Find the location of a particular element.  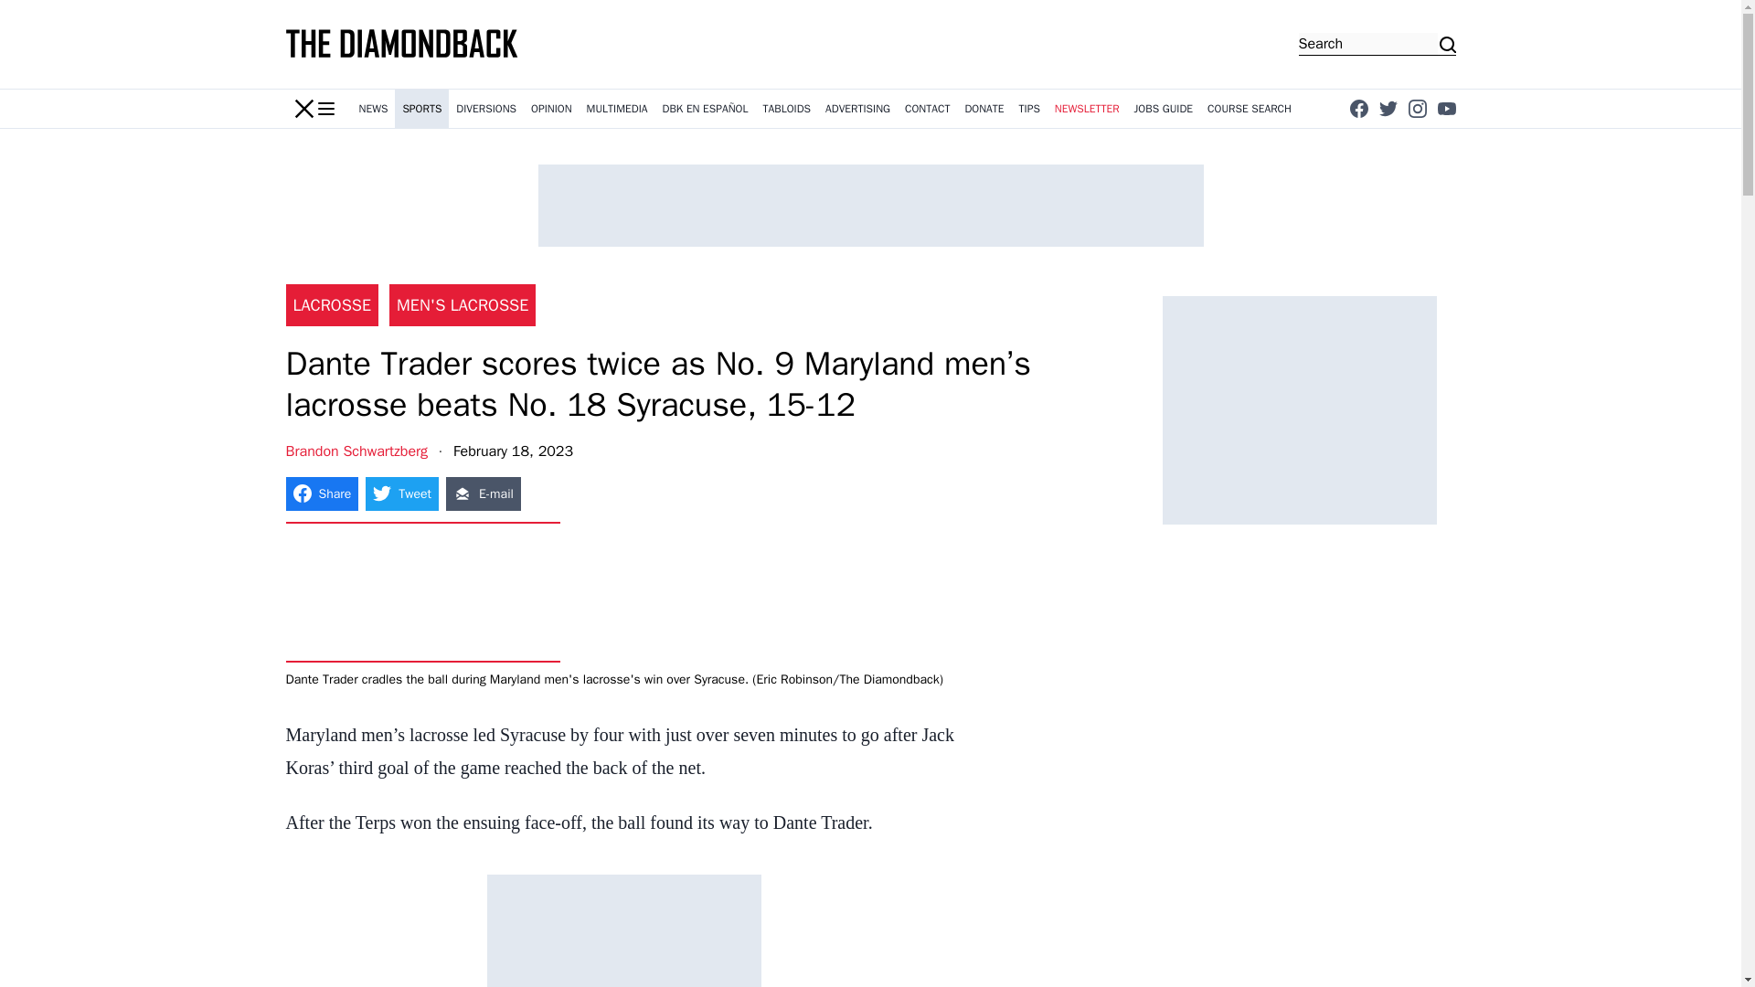

Contact is located at coordinates (927, 109).